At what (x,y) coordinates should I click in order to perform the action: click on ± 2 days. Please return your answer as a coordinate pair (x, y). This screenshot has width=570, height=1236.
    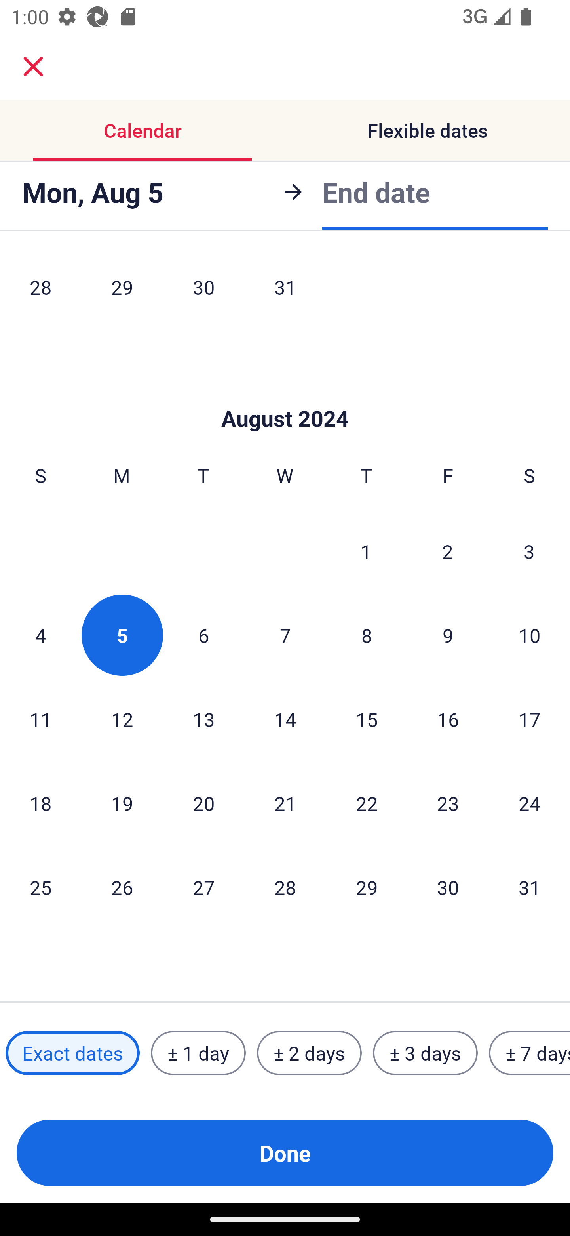
    Looking at the image, I should click on (310, 1053).